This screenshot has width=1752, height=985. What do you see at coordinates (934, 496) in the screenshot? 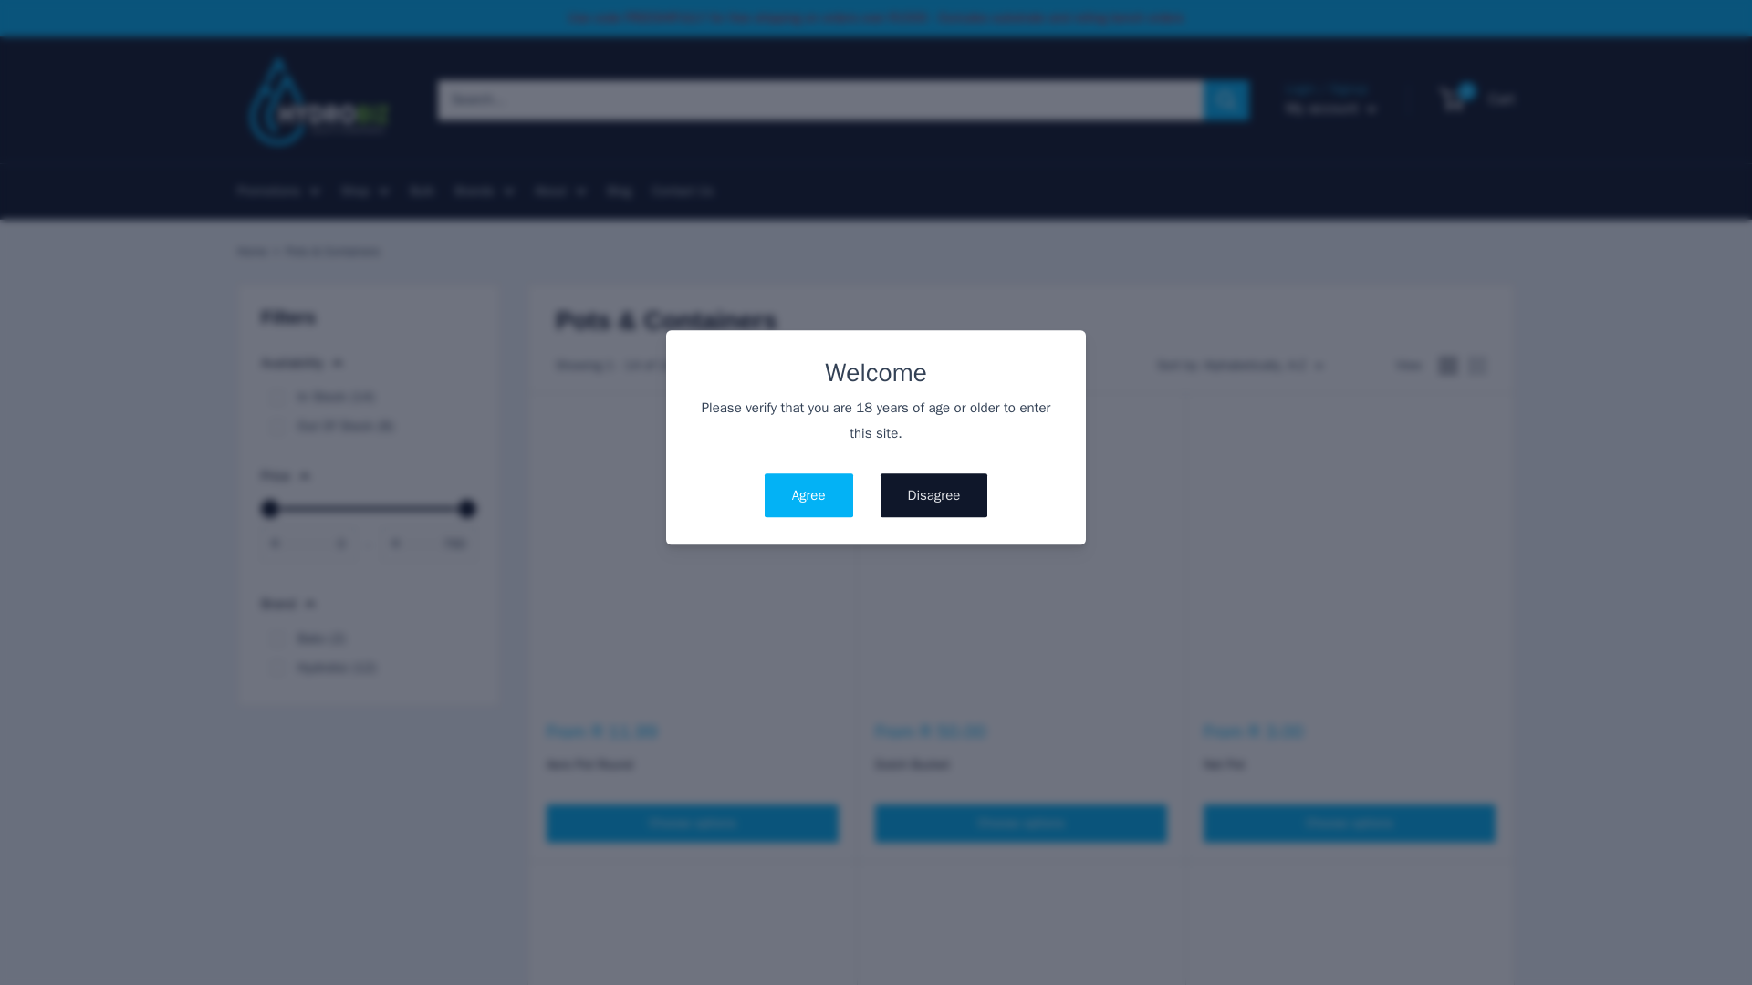
I see `Disagree` at bounding box center [934, 496].